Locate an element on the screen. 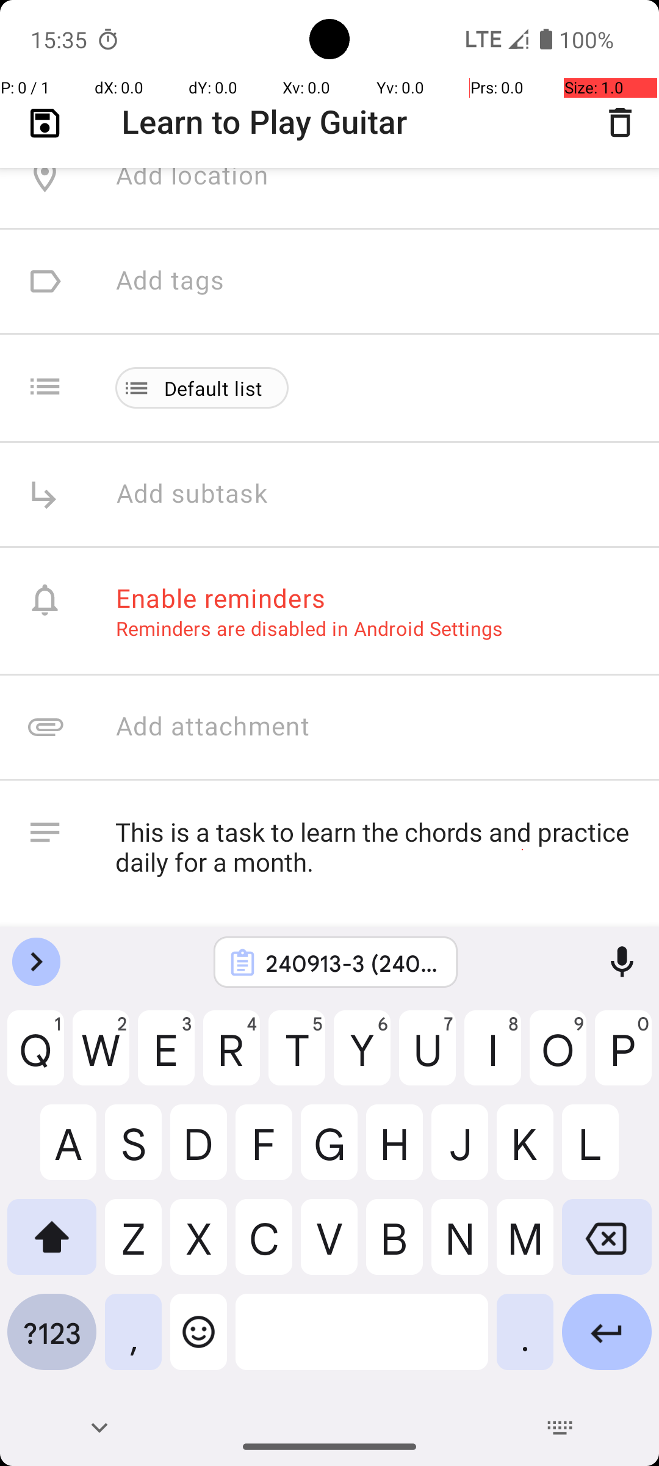 Image resolution: width=659 pixels, height=1466 pixels. This is a task to learn the chords and practice daily for a month.
 is located at coordinates (375, 862).